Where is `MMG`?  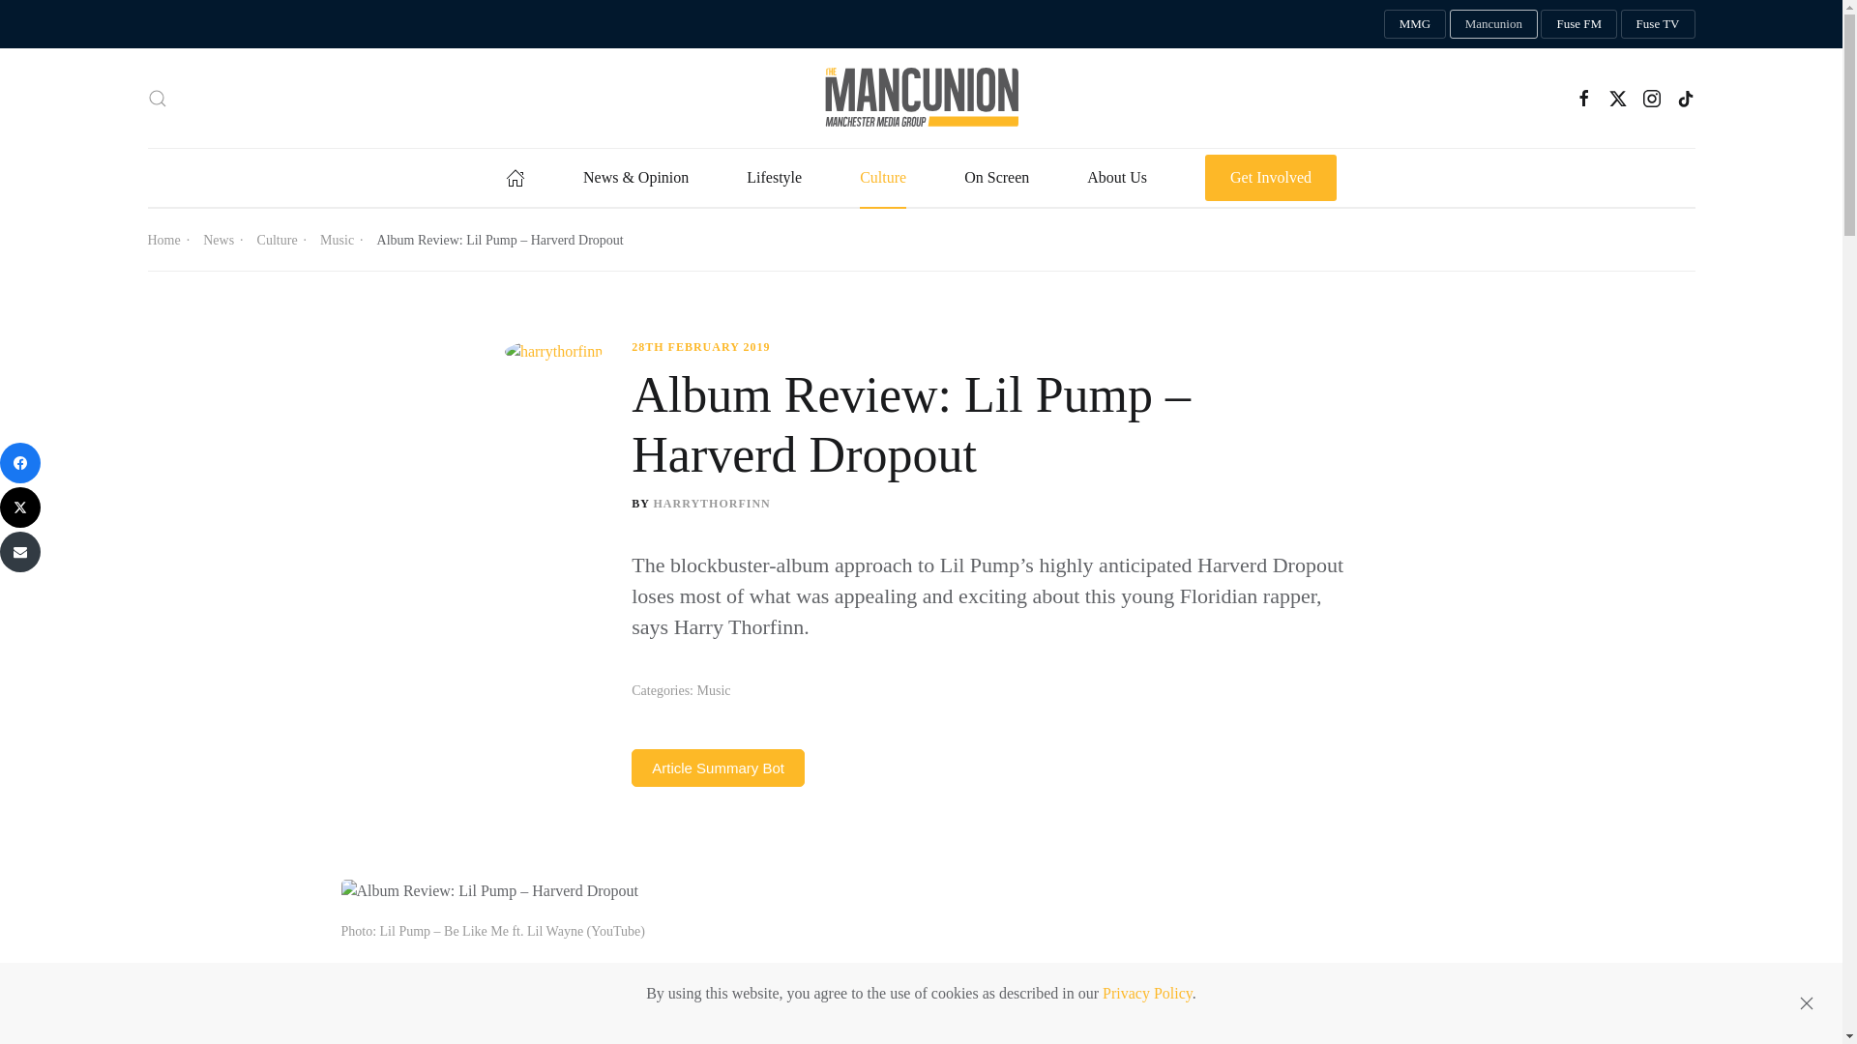 MMG is located at coordinates (1414, 23).